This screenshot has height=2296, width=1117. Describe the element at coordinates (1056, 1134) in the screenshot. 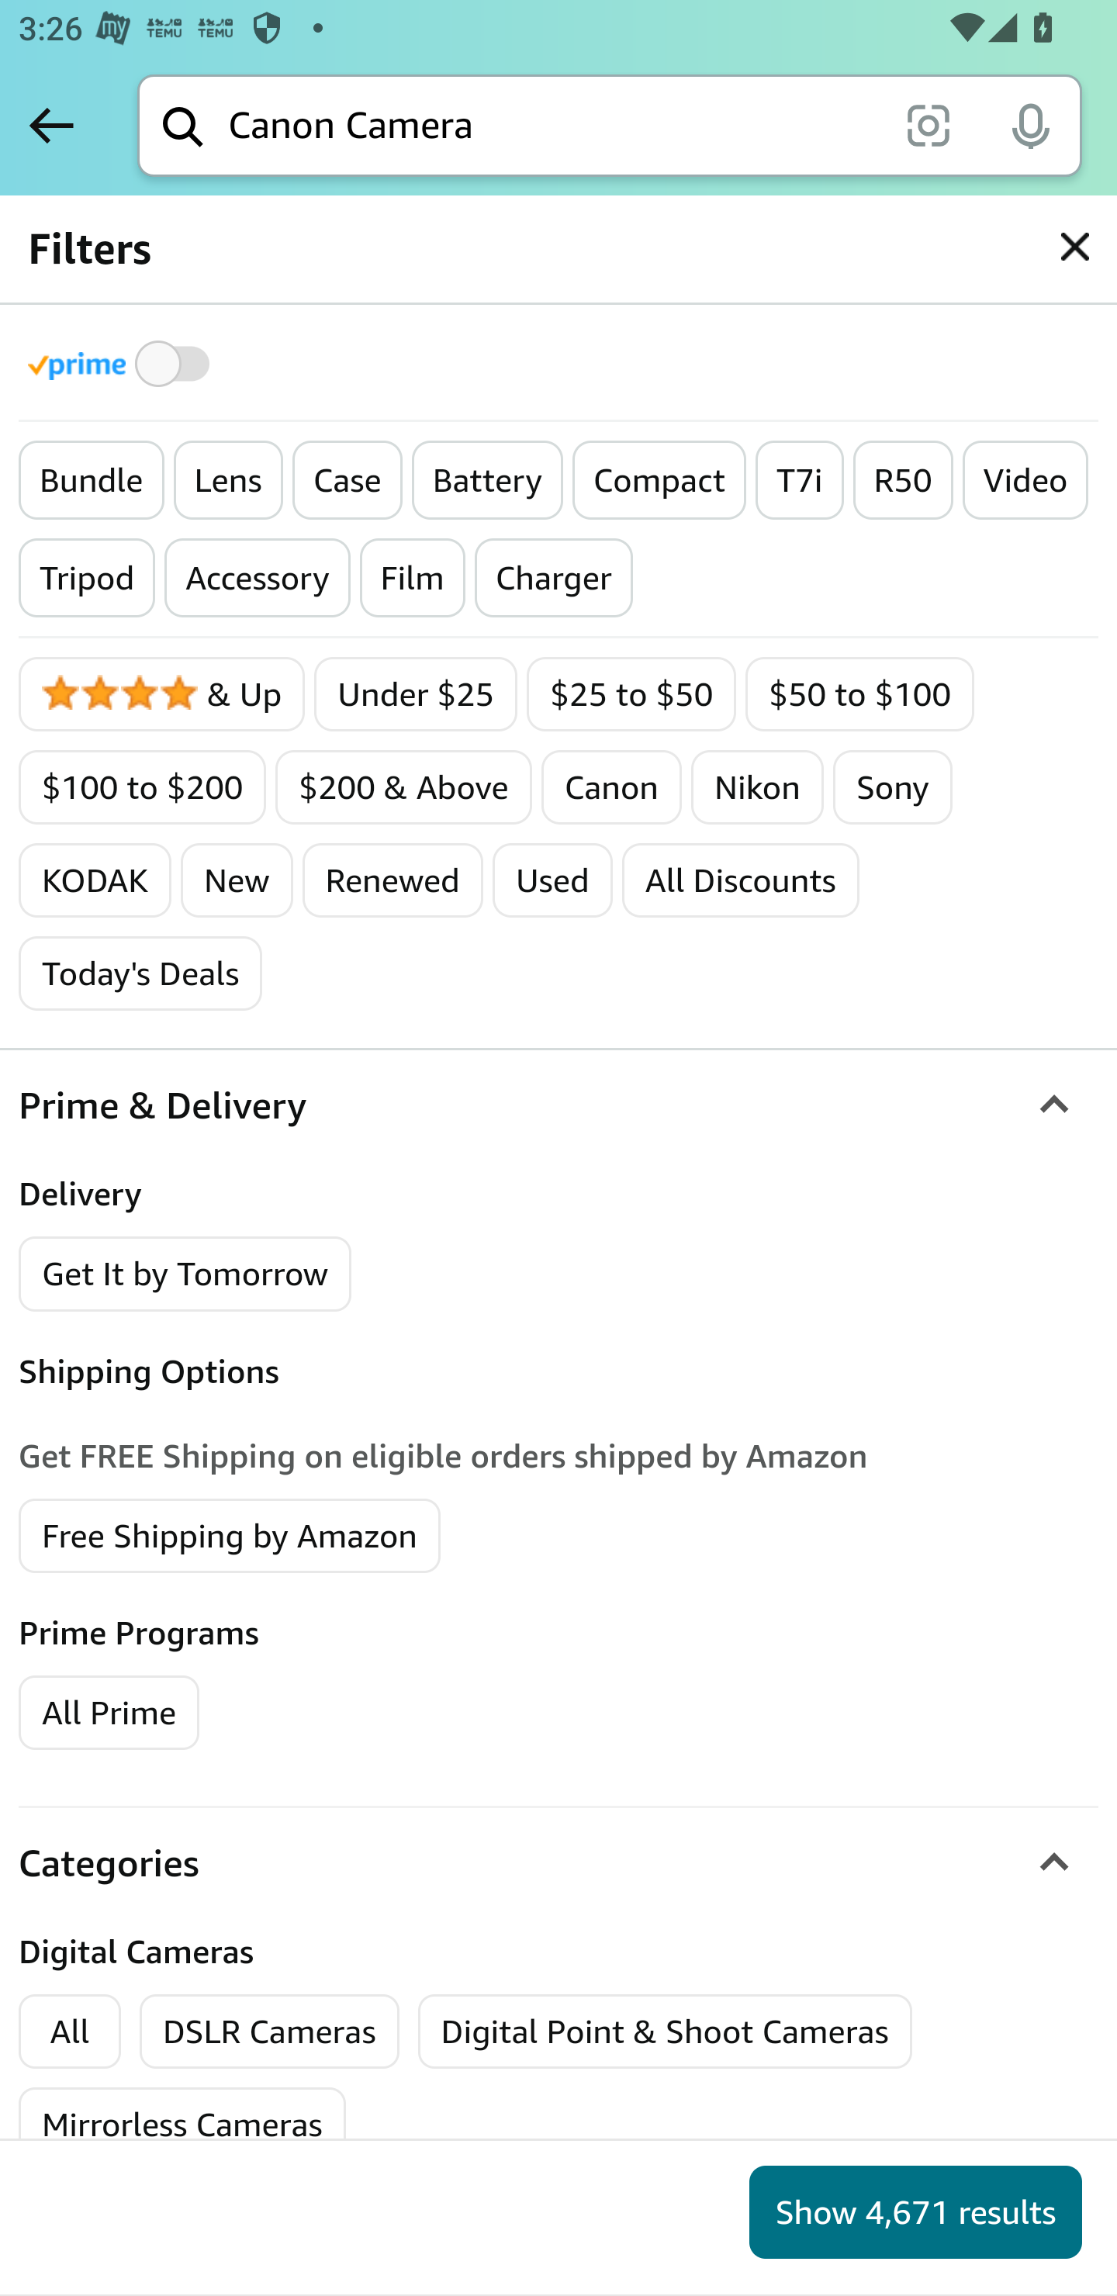

I see `Mute Sponsored Video` at that location.